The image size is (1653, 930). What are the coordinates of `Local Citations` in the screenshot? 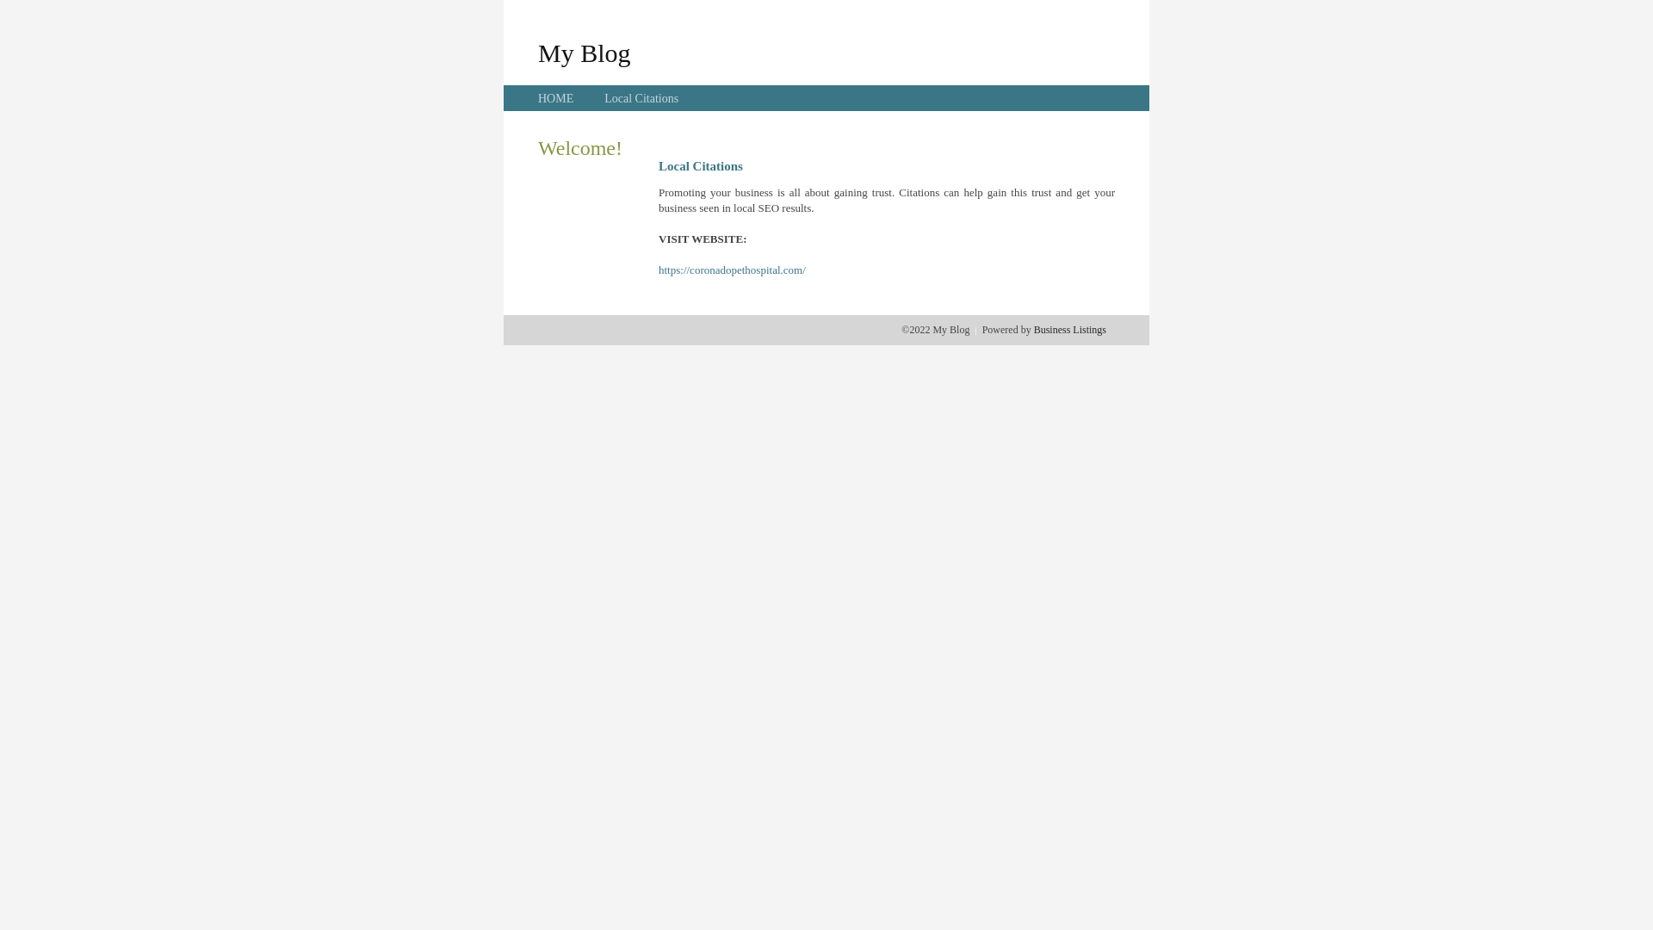 It's located at (641, 98).